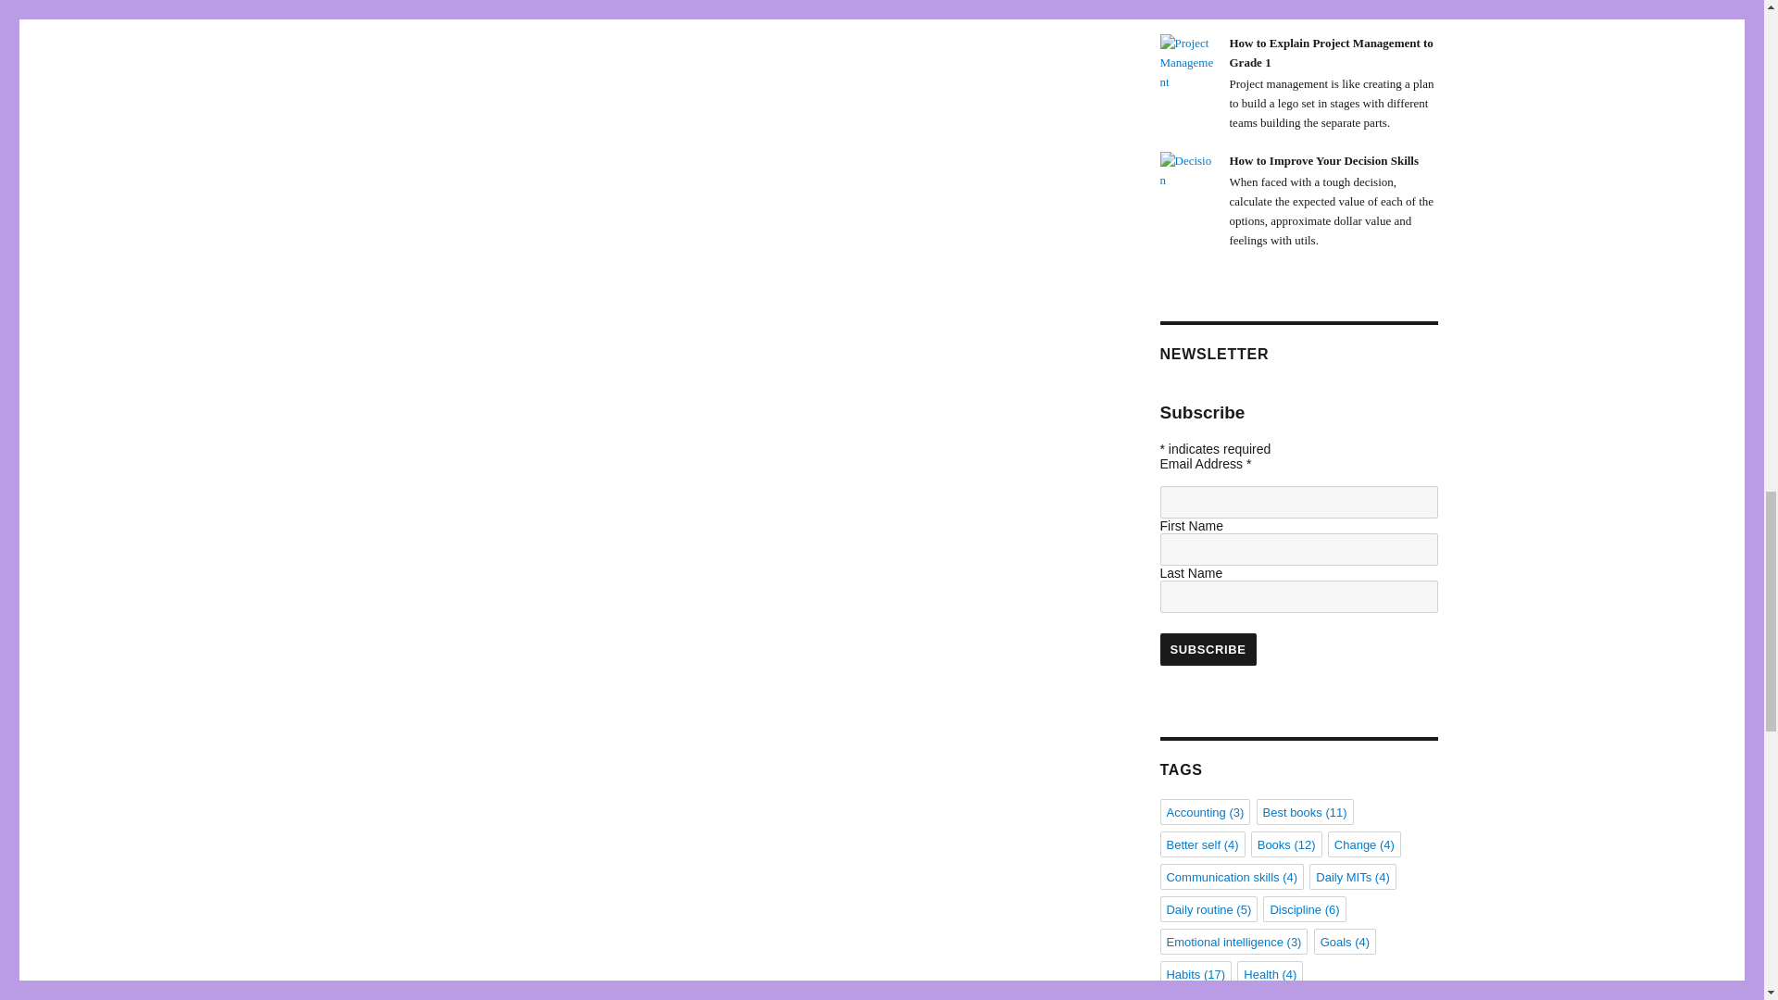  I want to click on Subscribe, so click(1207, 649).